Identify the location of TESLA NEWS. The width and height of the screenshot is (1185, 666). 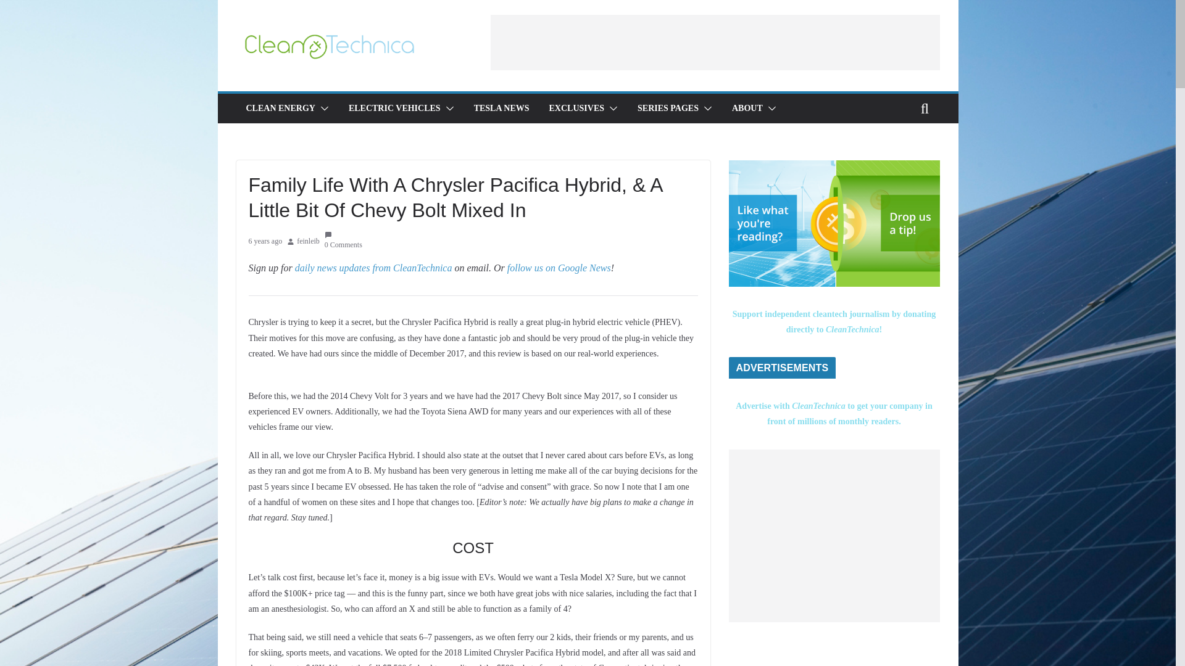
(502, 109).